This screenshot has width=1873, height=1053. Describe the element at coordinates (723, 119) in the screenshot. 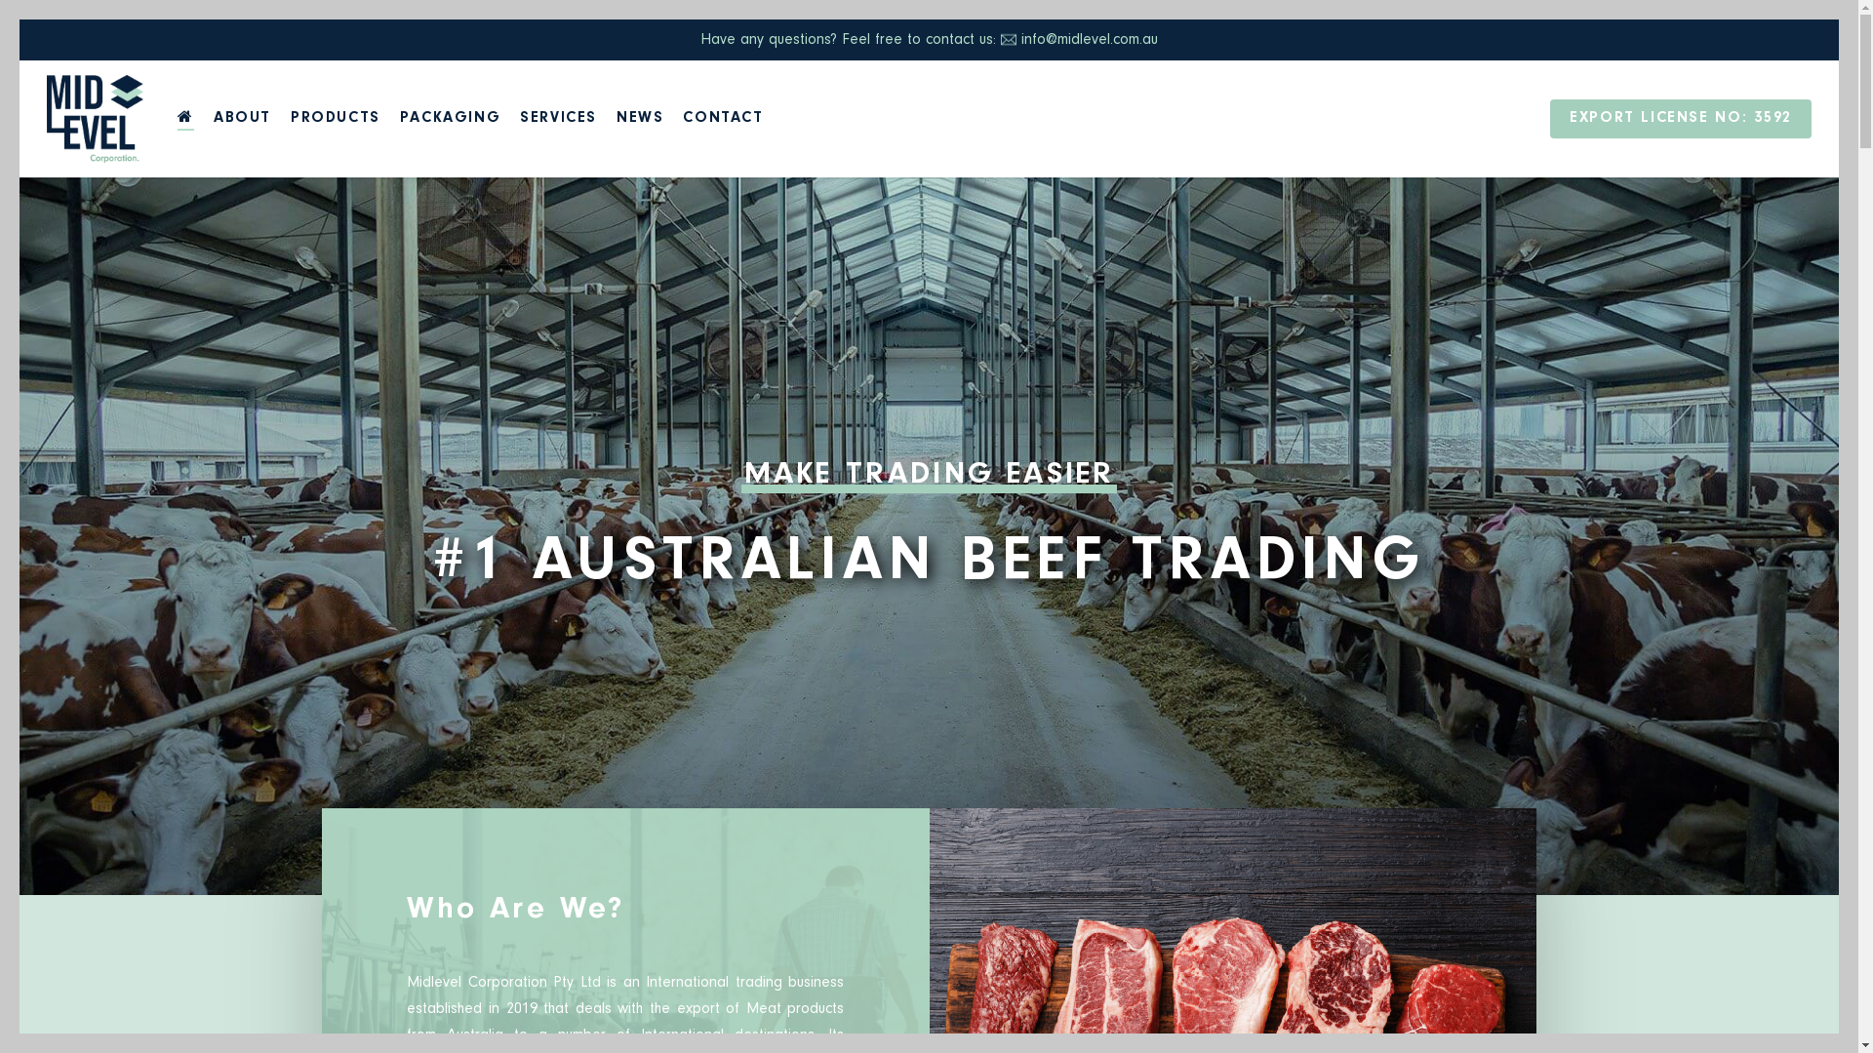

I see `CONTACT` at that location.